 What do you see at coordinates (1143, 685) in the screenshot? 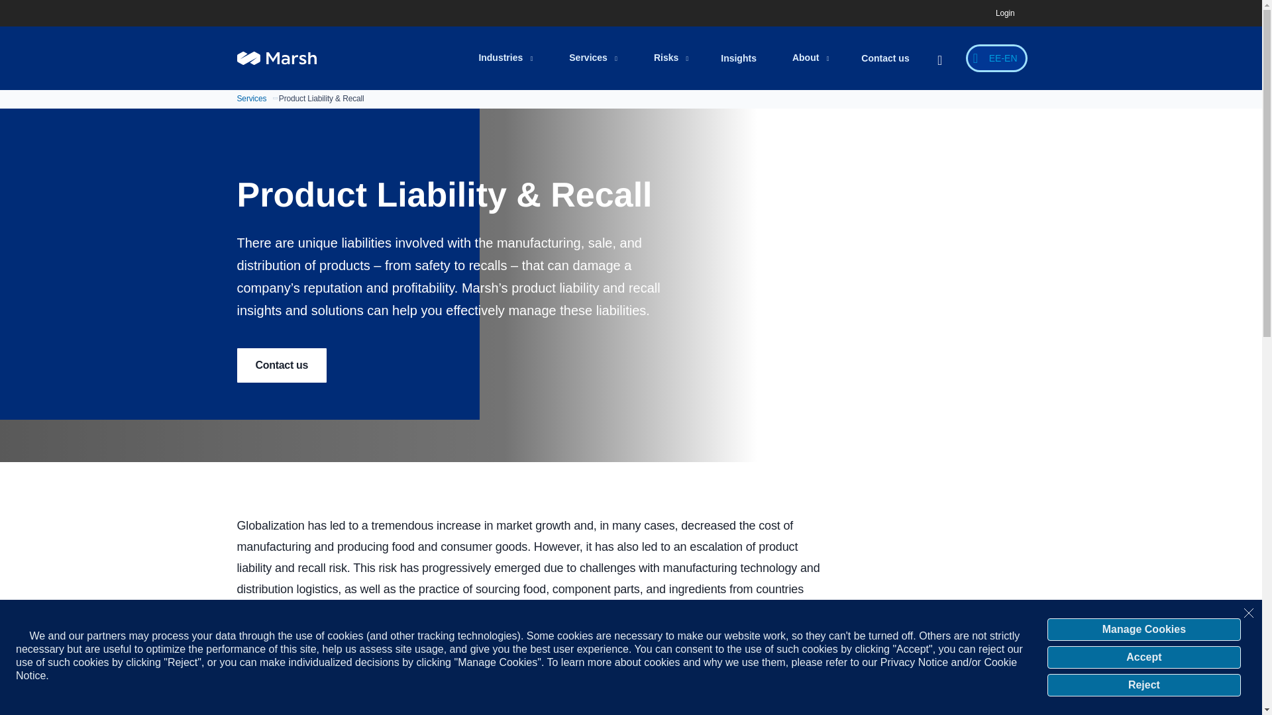
I see `Reject` at bounding box center [1143, 685].